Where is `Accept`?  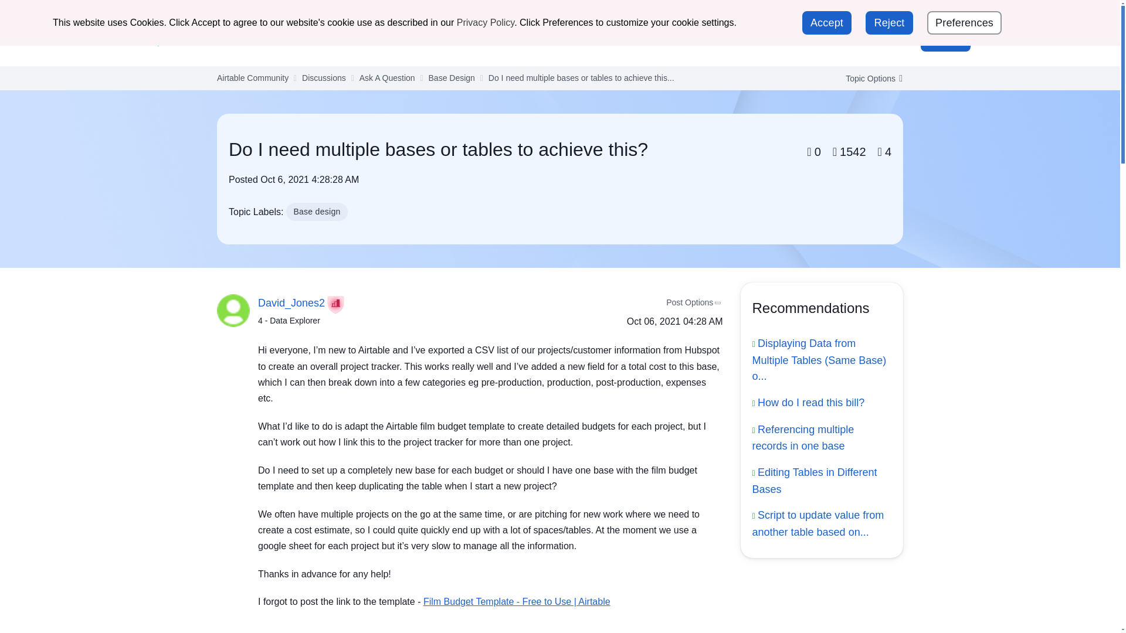
Accept is located at coordinates (826, 23).